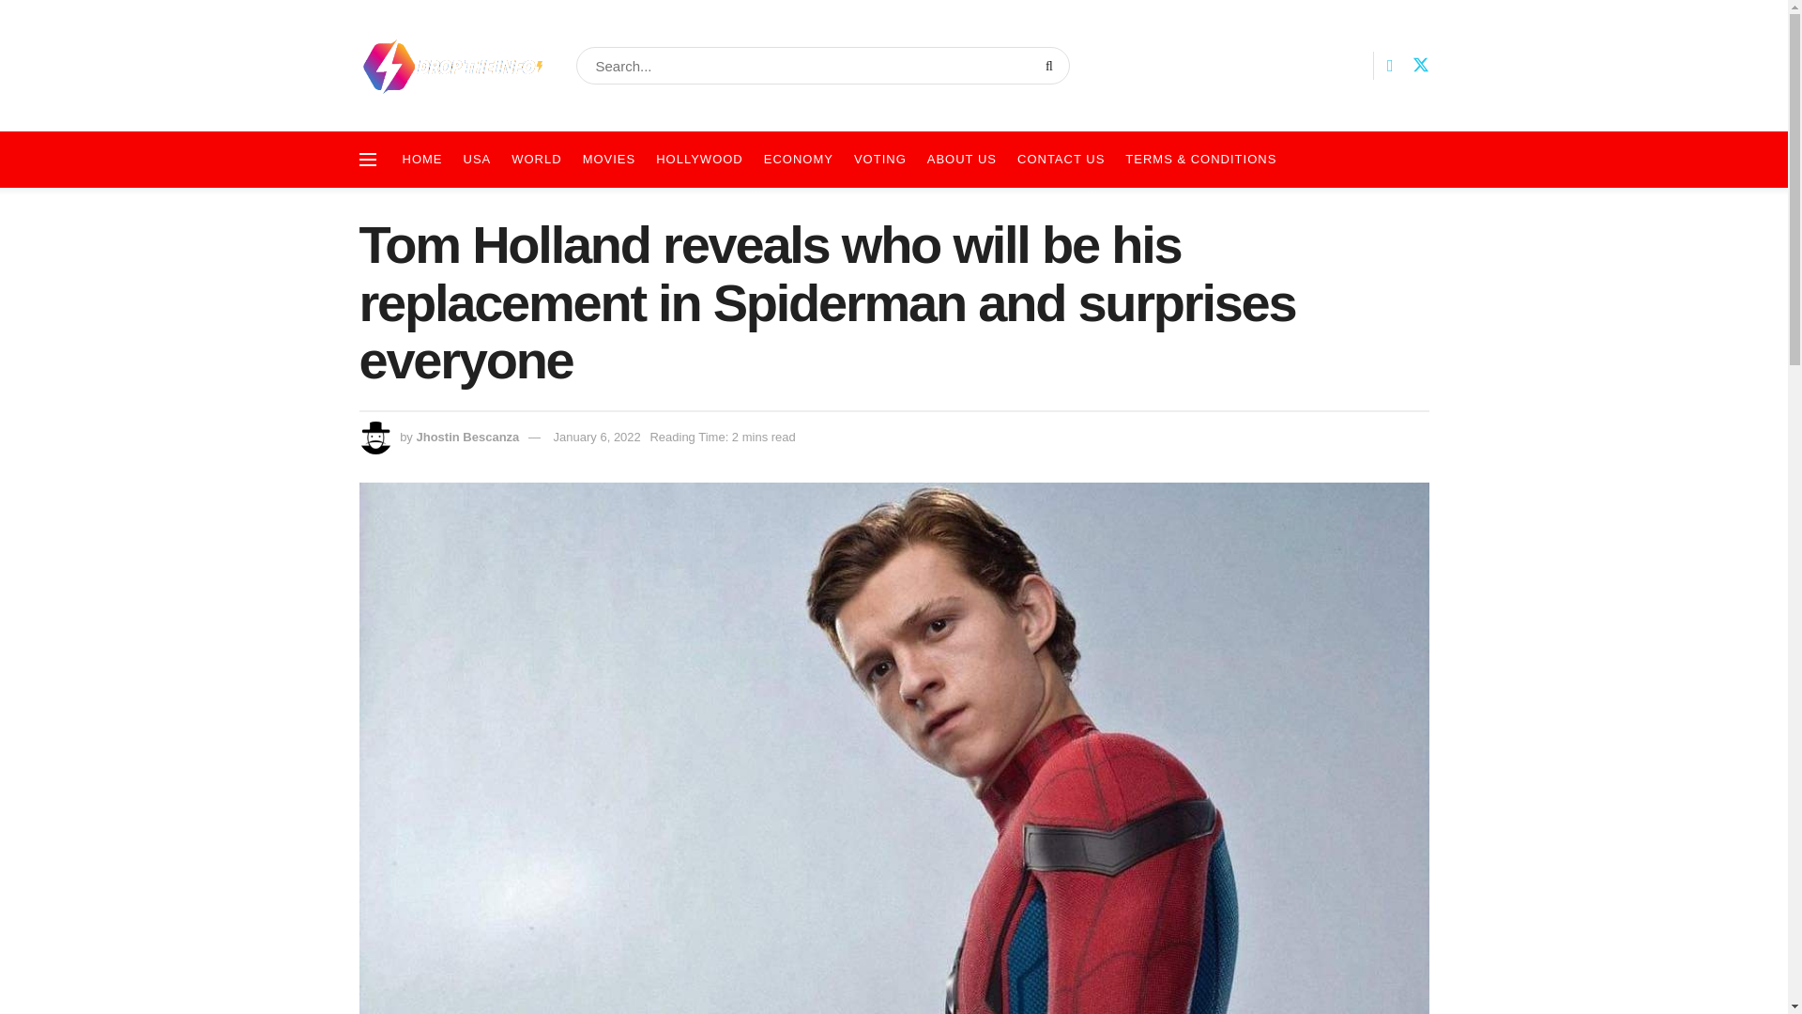 This screenshot has width=1802, height=1014. What do you see at coordinates (1061, 160) in the screenshot?
I see `CONTACT US` at bounding box center [1061, 160].